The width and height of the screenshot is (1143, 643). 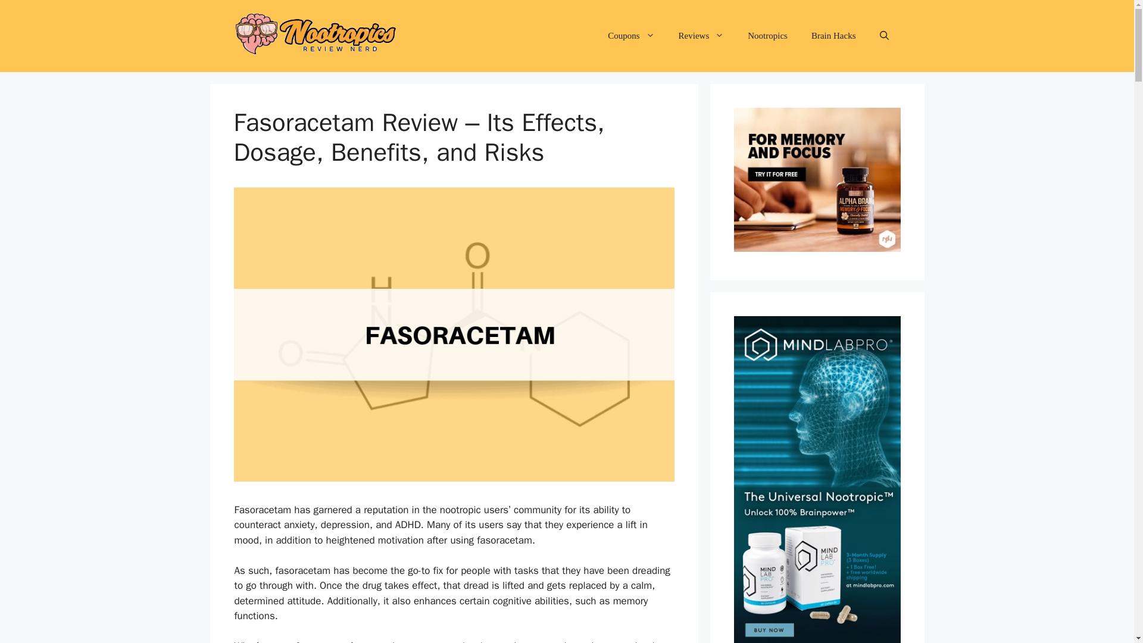 What do you see at coordinates (833, 36) in the screenshot?
I see `Brain Hacks` at bounding box center [833, 36].